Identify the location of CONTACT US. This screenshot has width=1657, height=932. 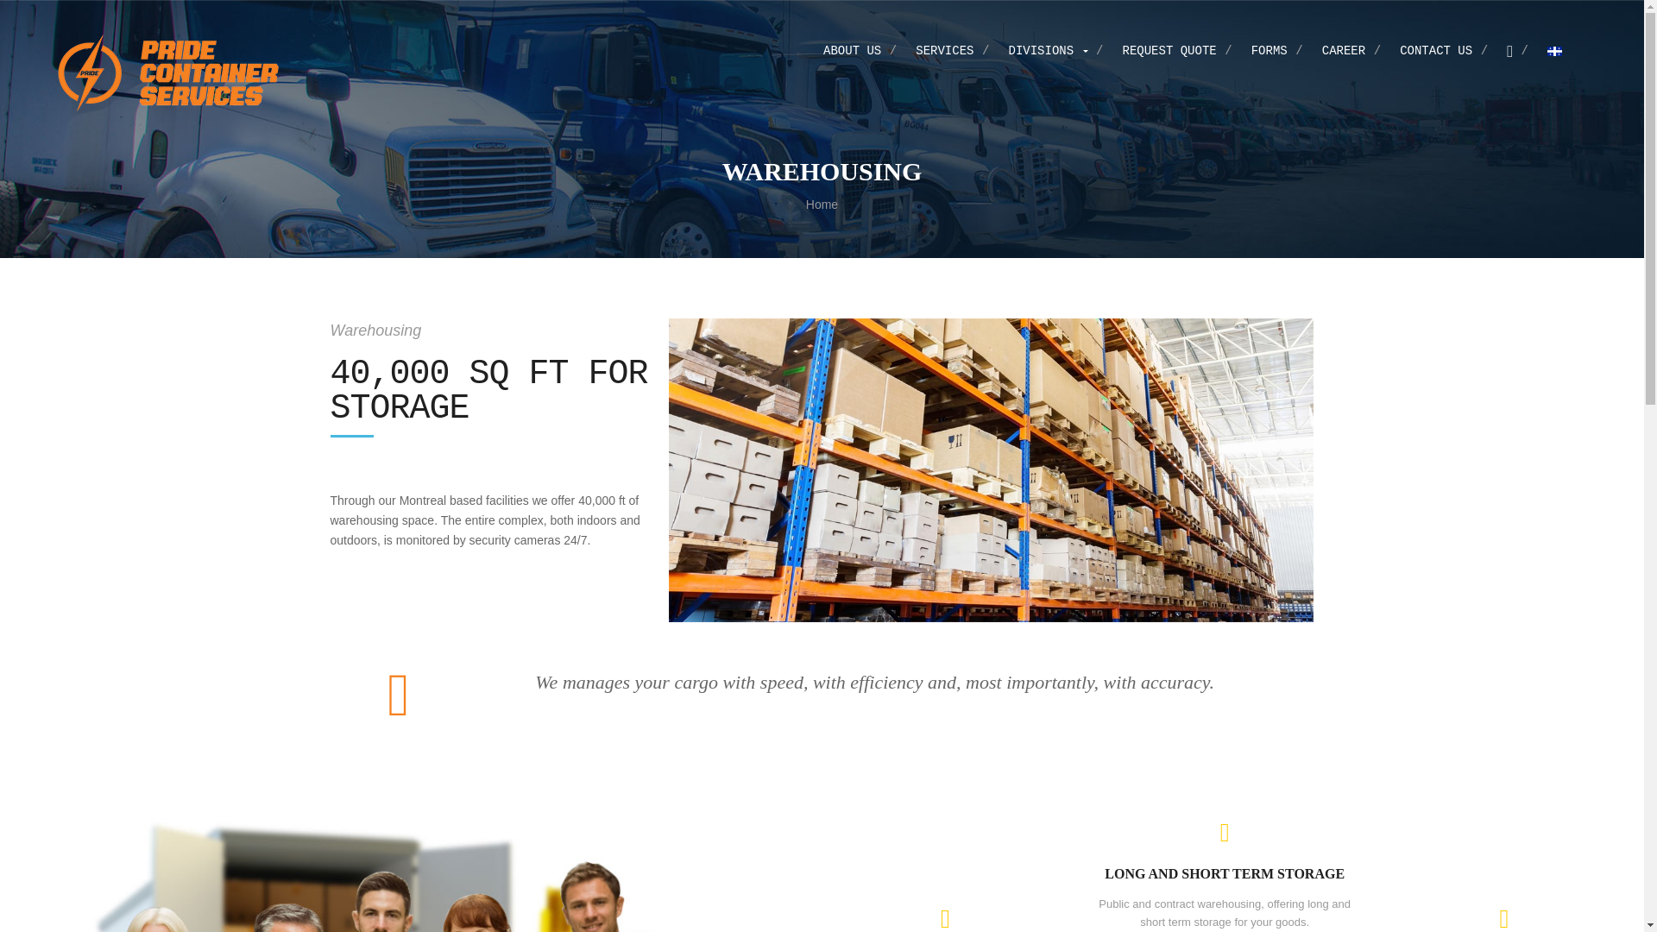
(1436, 50).